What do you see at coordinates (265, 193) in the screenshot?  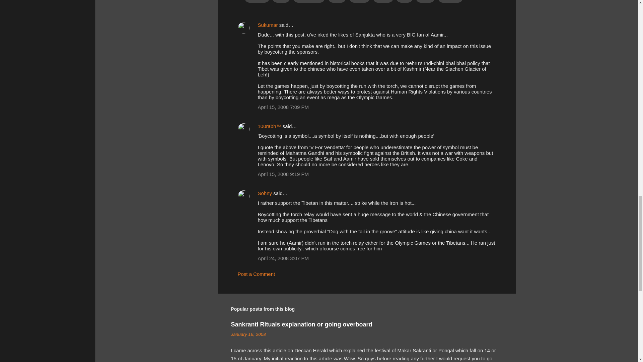 I see `Sohny` at bounding box center [265, 193].